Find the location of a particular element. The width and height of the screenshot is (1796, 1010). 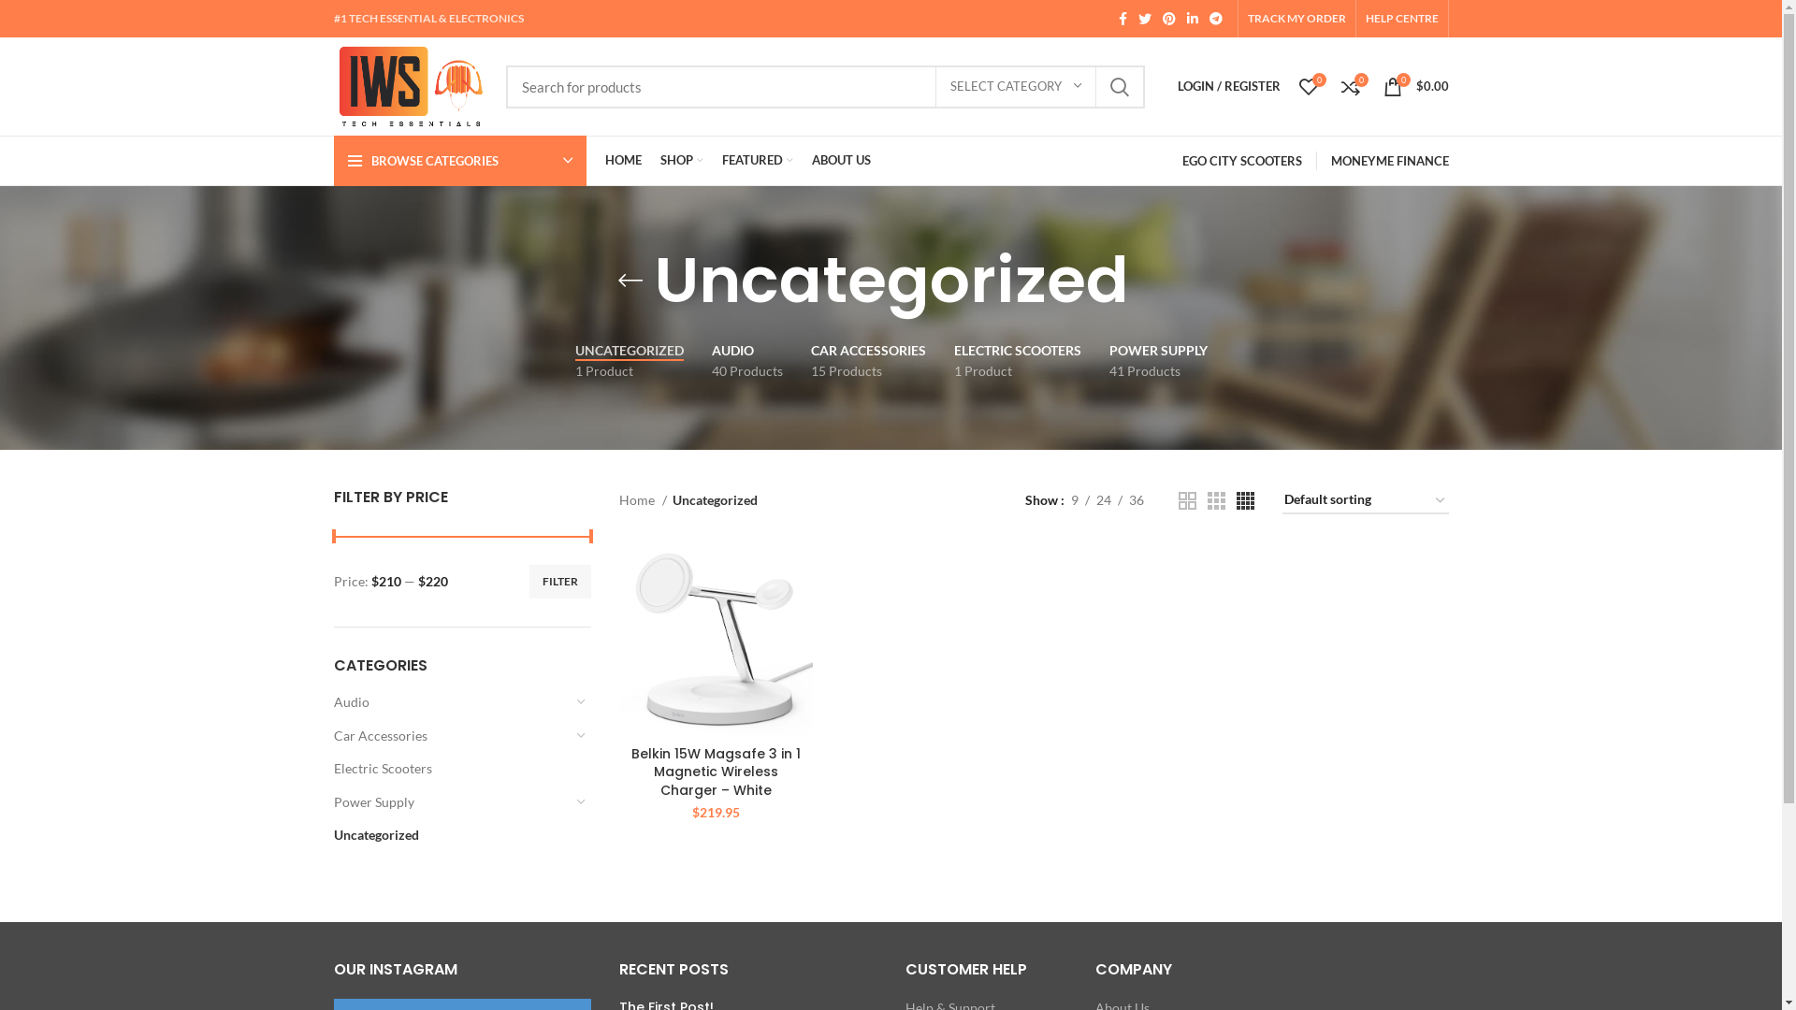

TRACK MY ORDER is located at coordinates (1296, 19).